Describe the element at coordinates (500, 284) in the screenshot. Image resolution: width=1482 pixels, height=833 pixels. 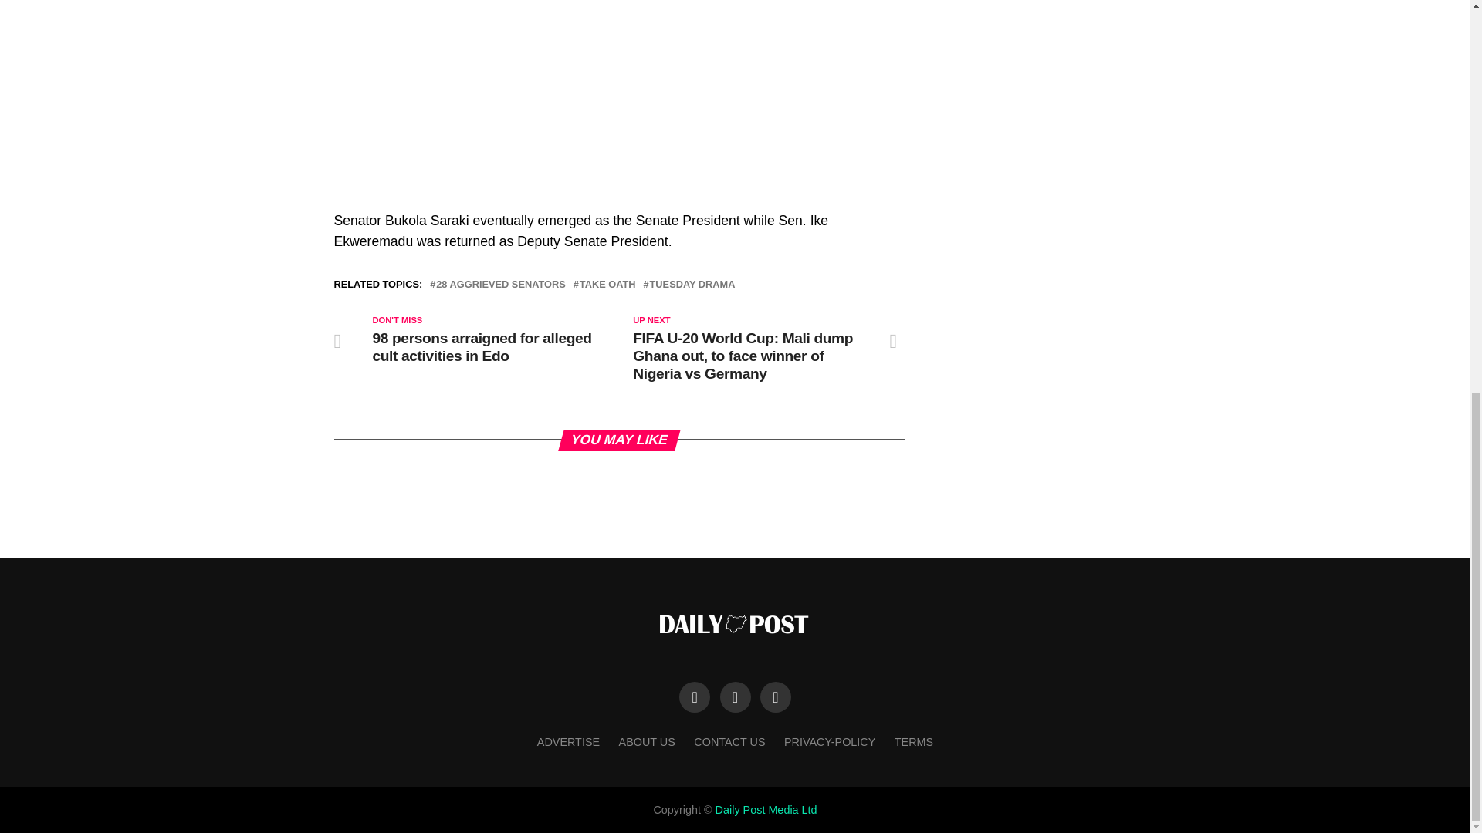
I see `28 AGGRIEVED SENATORS` at that location.